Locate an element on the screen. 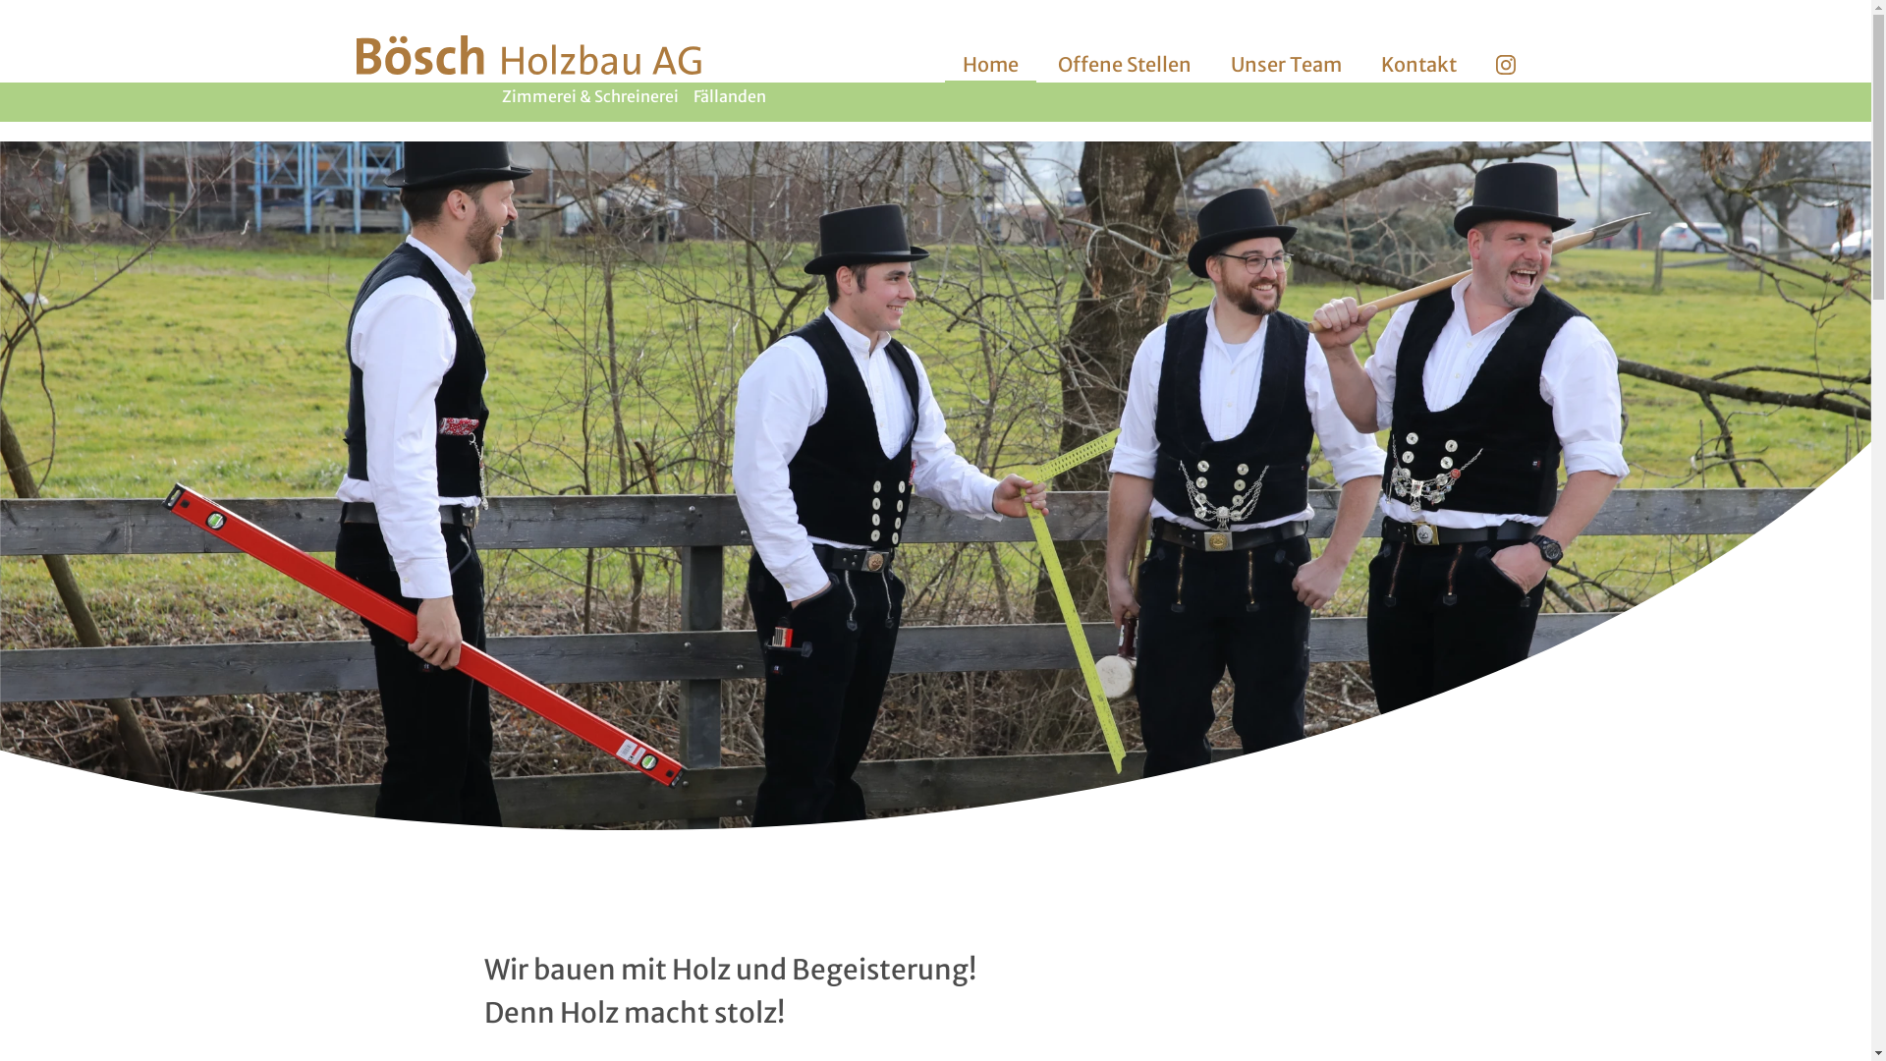 Image resolution: width=1886 pixels, height=1061 pixels. Kontakt is located at coordinates (1418, 65).